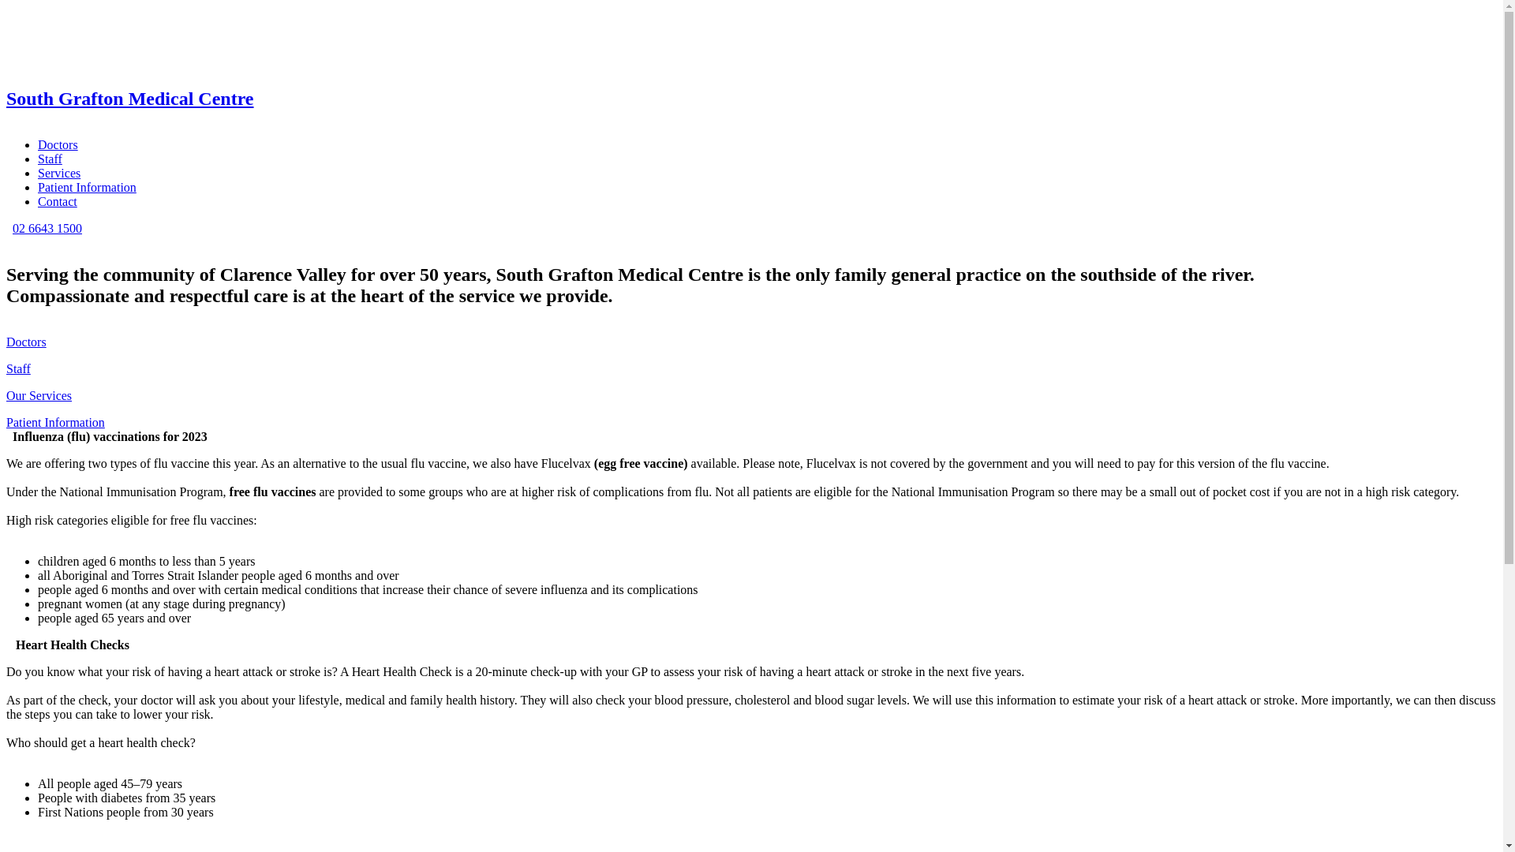 The height and width of the screenshot is (852, 1515). I want to click on Patient Information, so click(87, 188).